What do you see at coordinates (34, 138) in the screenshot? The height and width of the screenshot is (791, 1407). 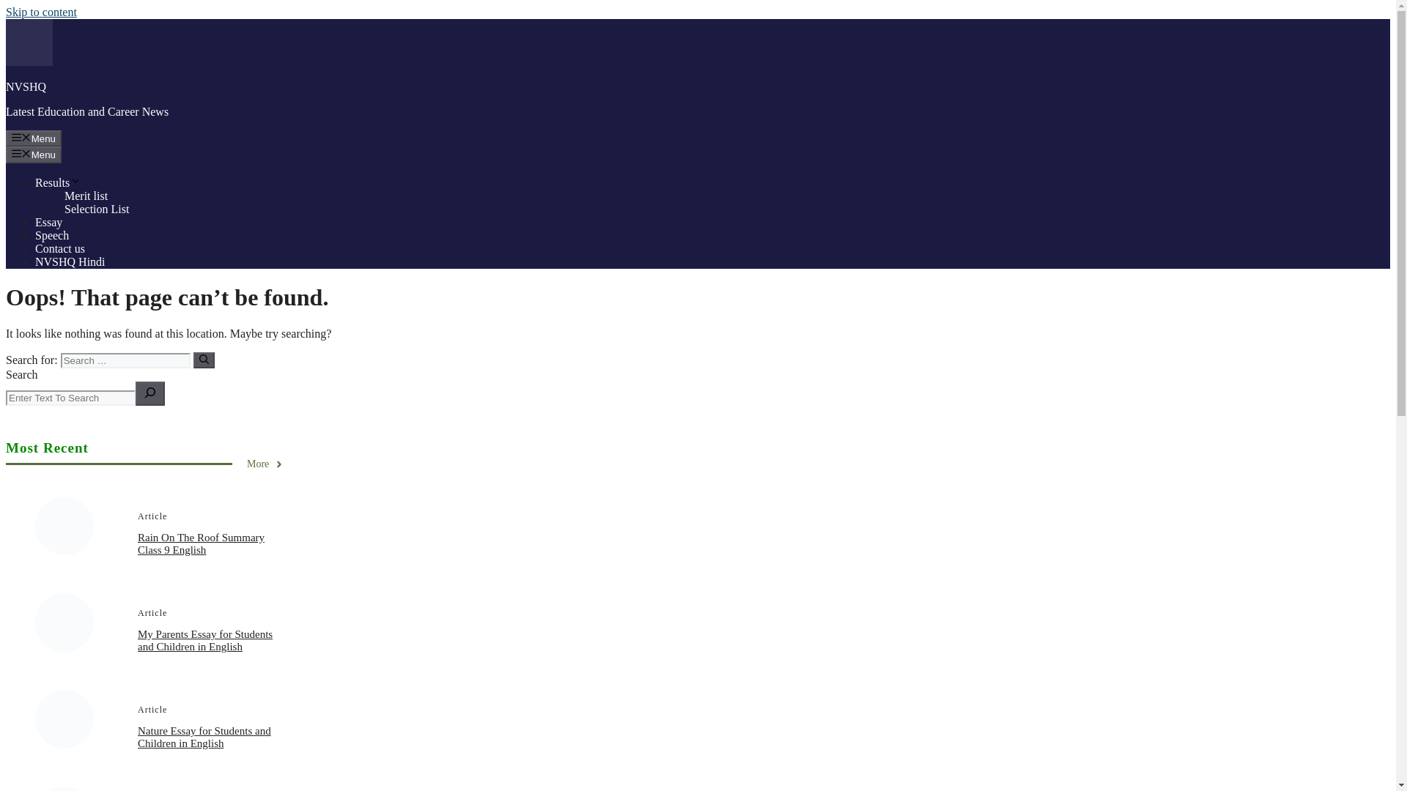 I see `Menu` at bounding box center [34, 138].